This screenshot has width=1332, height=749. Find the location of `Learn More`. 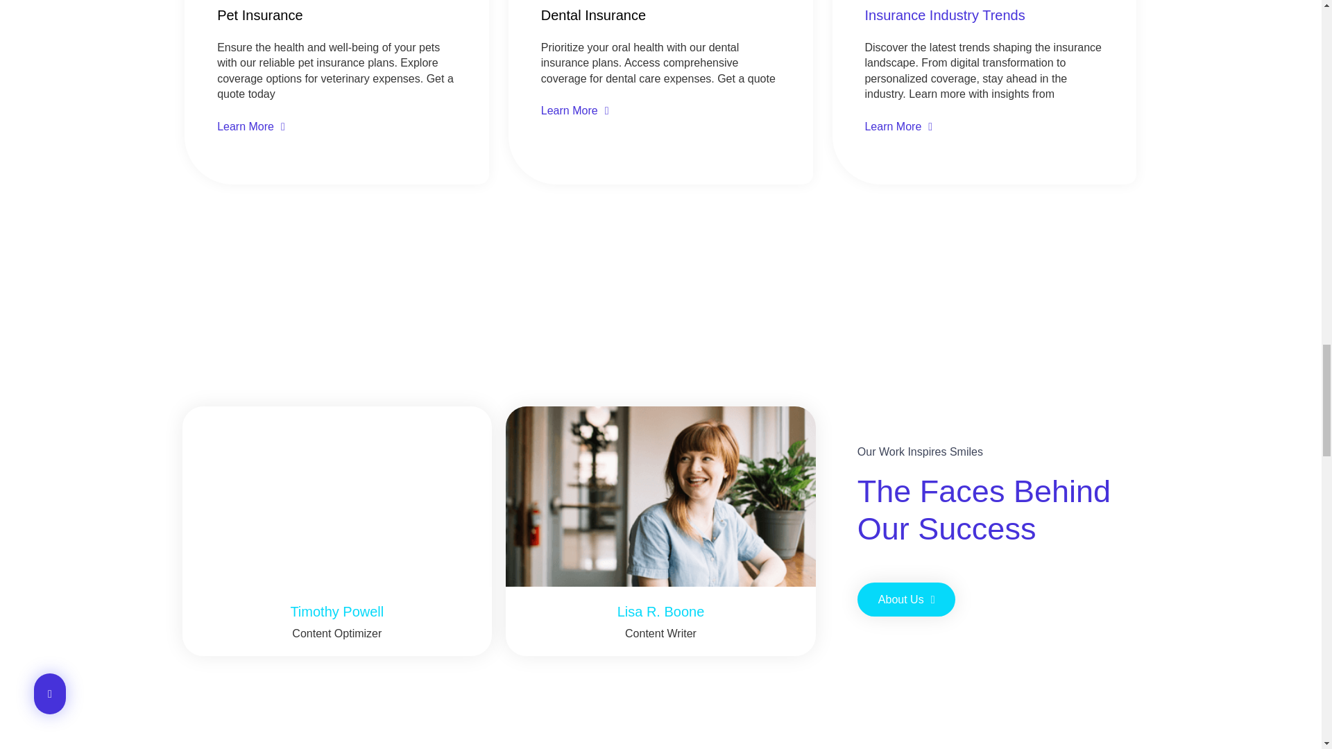

Learn More is located at coordinates (898, 126).